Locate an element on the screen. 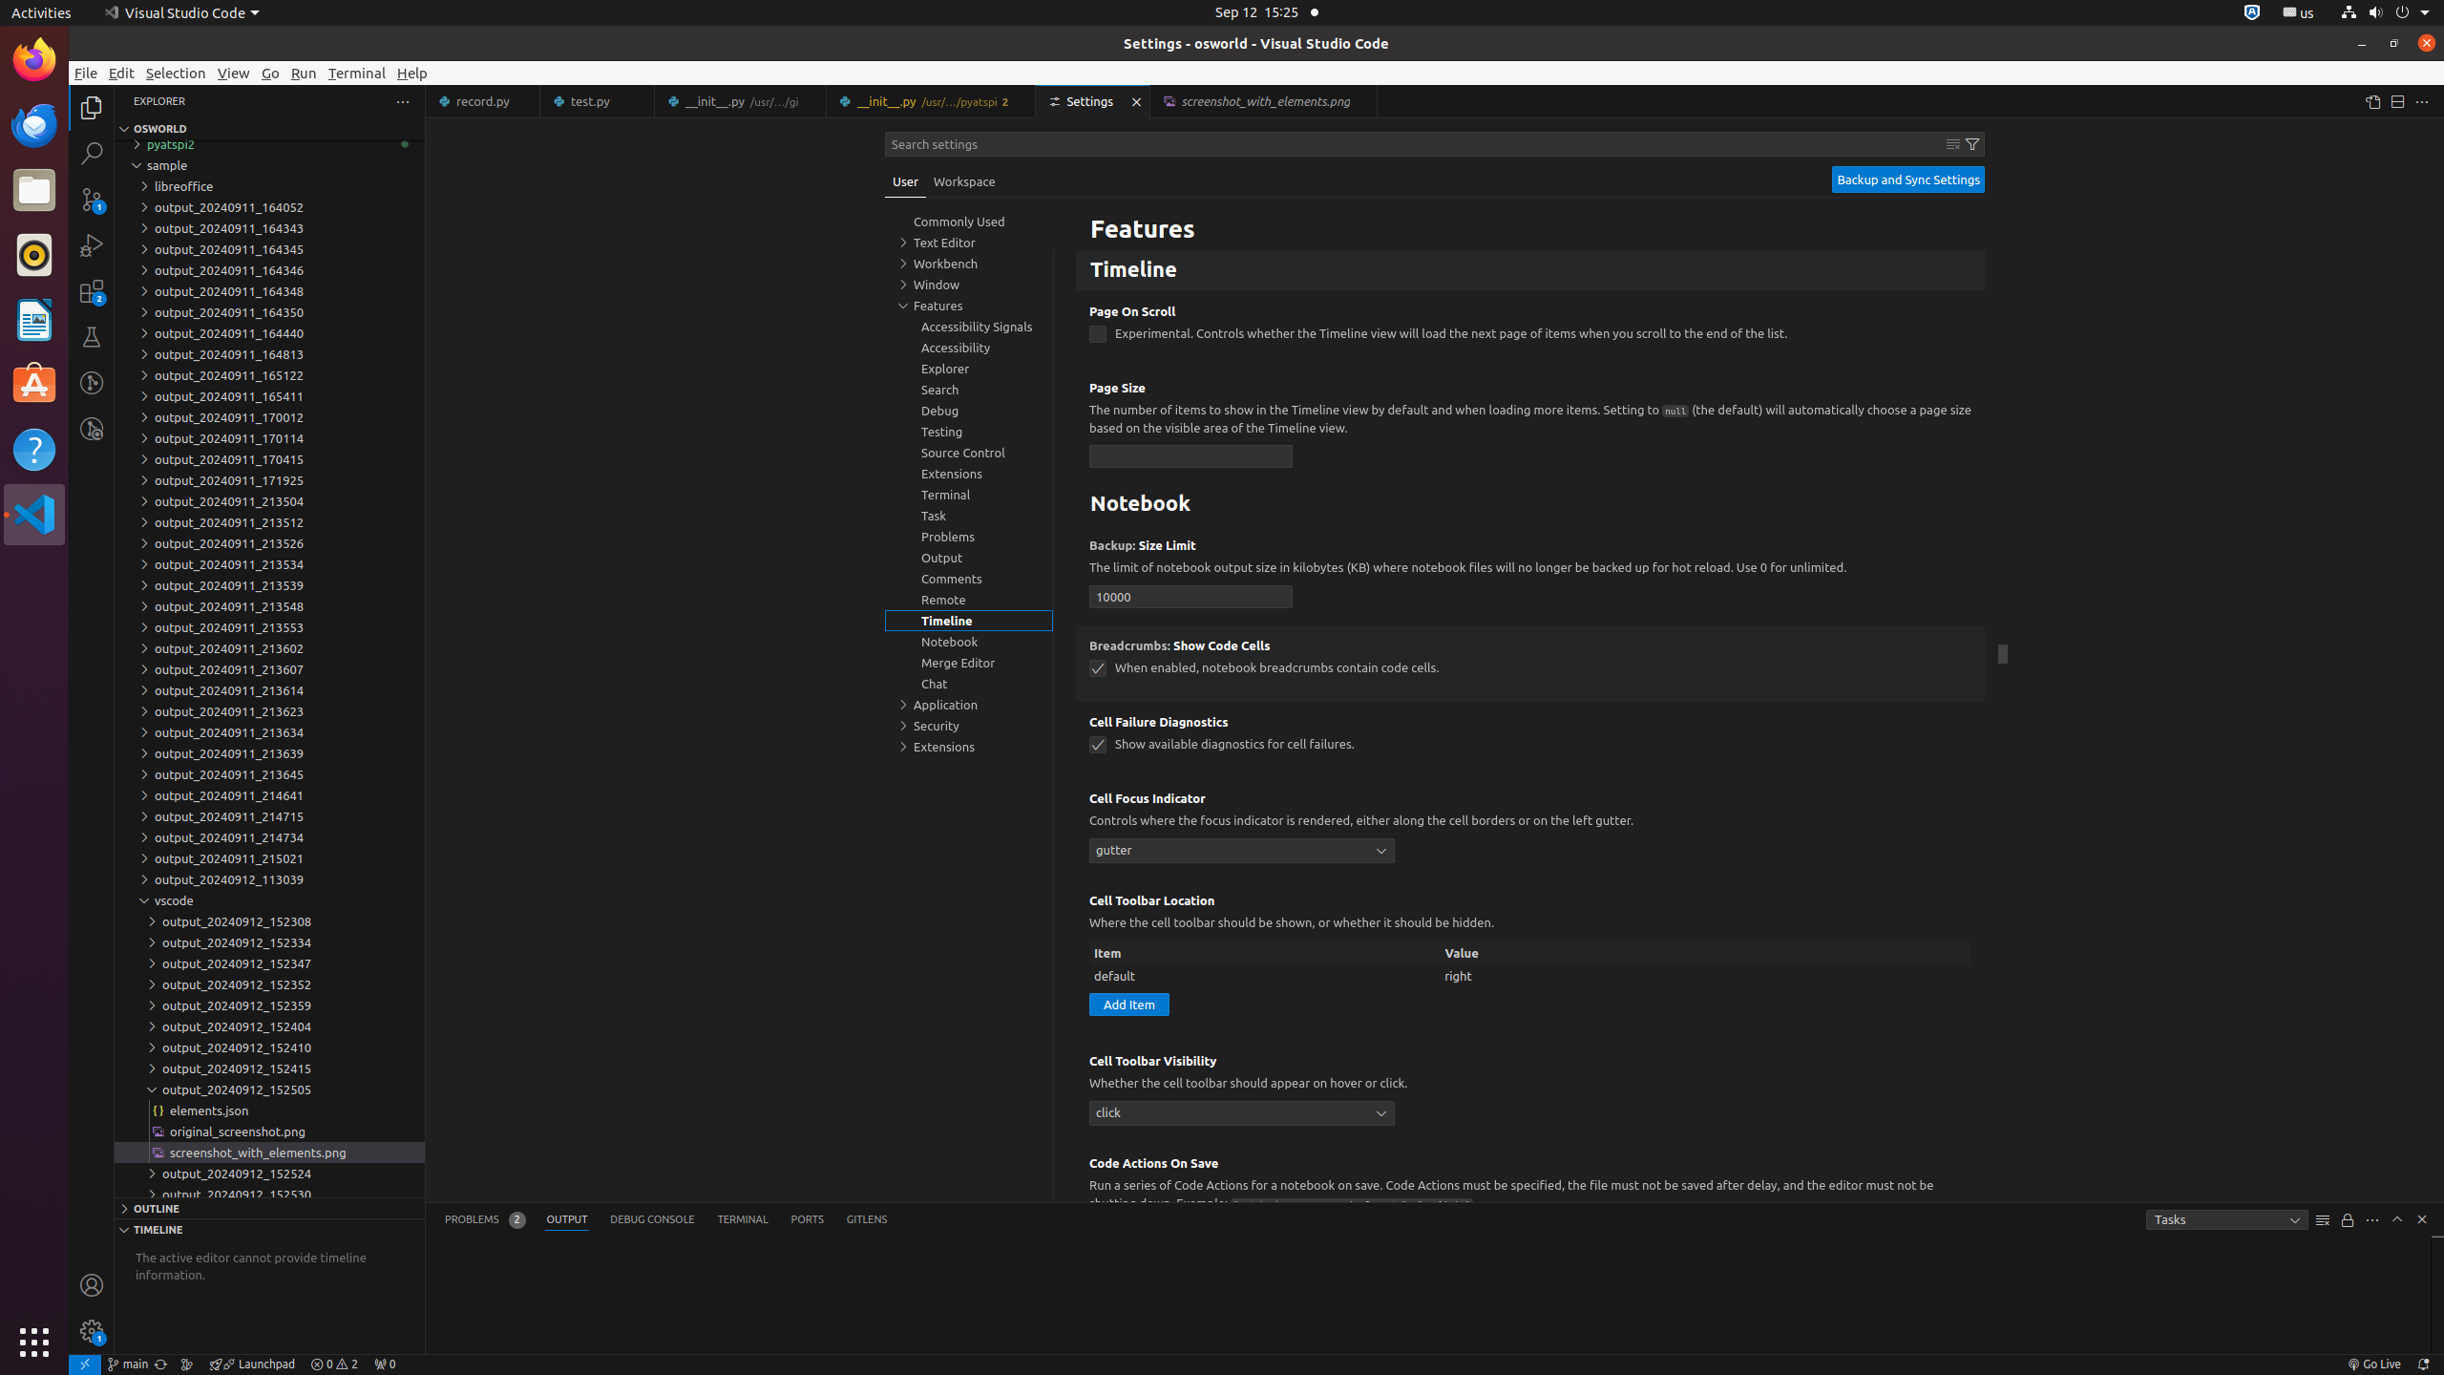  No Ports Forwarded is located at coordinates (385, 1364).